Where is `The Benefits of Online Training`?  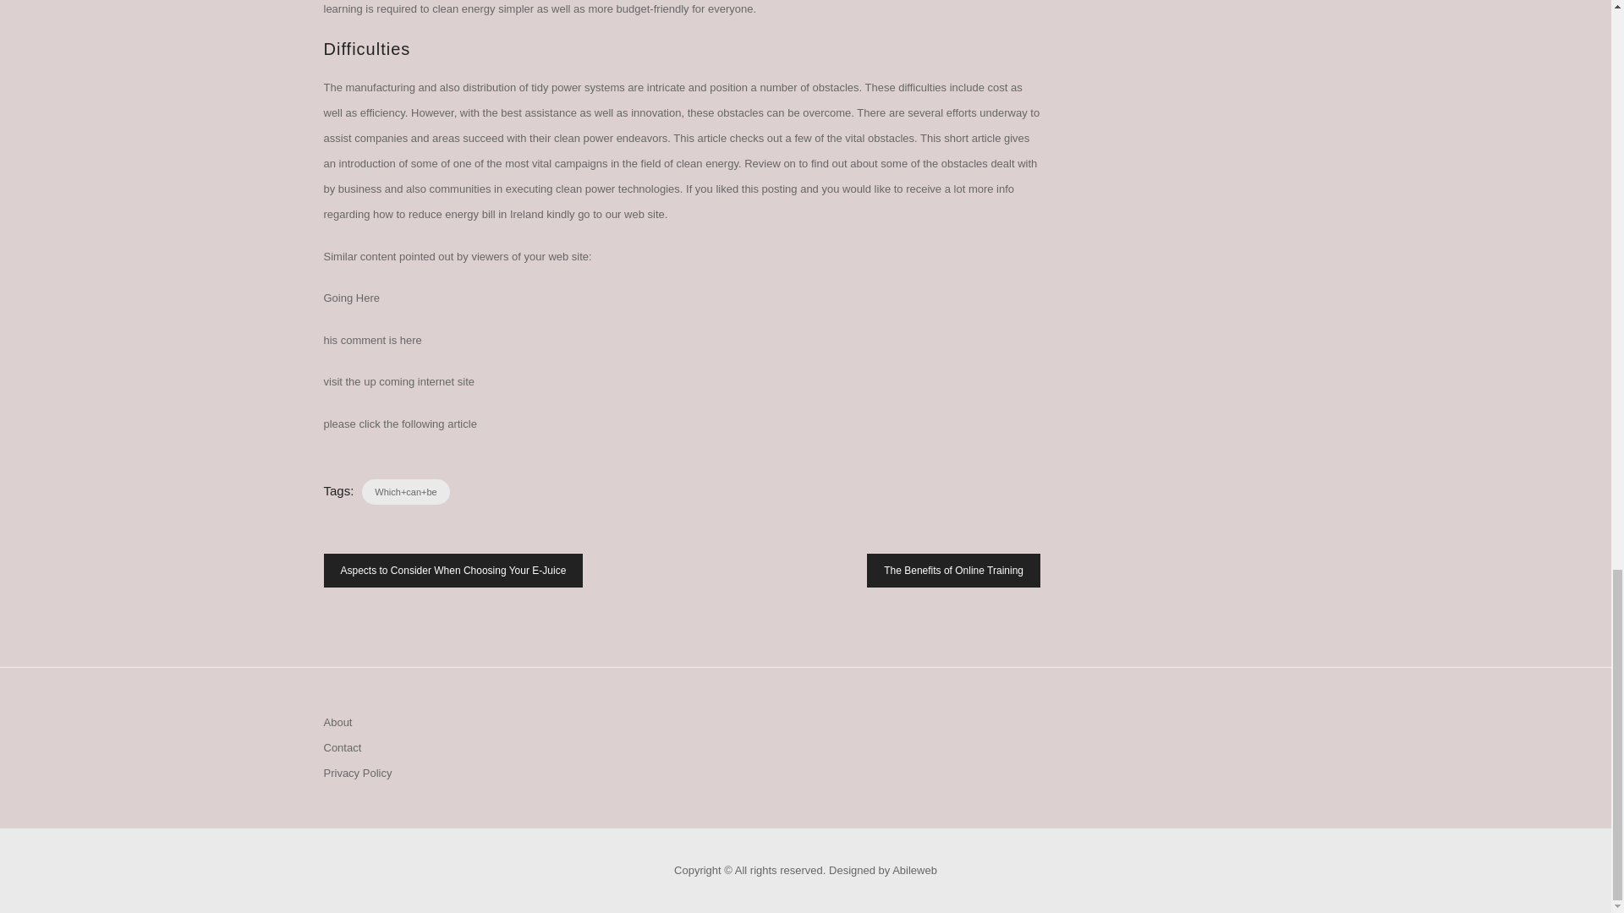 The Benefits of Online Training is located at coordinates (954, 570).